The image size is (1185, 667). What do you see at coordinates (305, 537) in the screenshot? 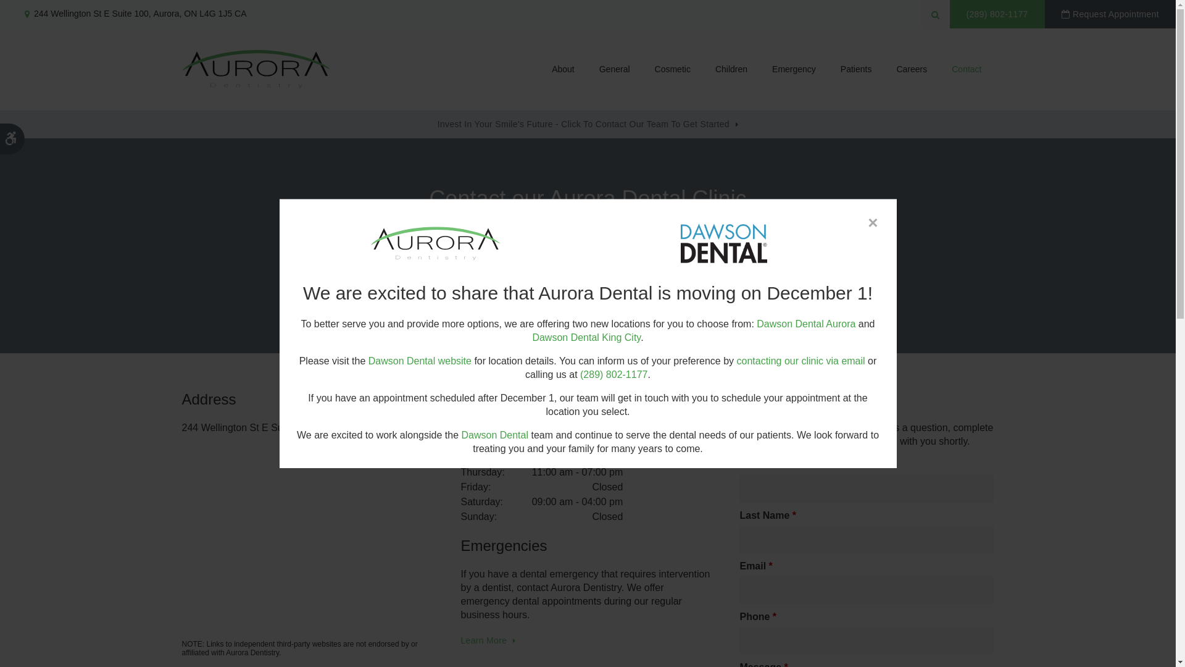
I see `Map - Aurora Dentistry` at bounding box center [305, 537].